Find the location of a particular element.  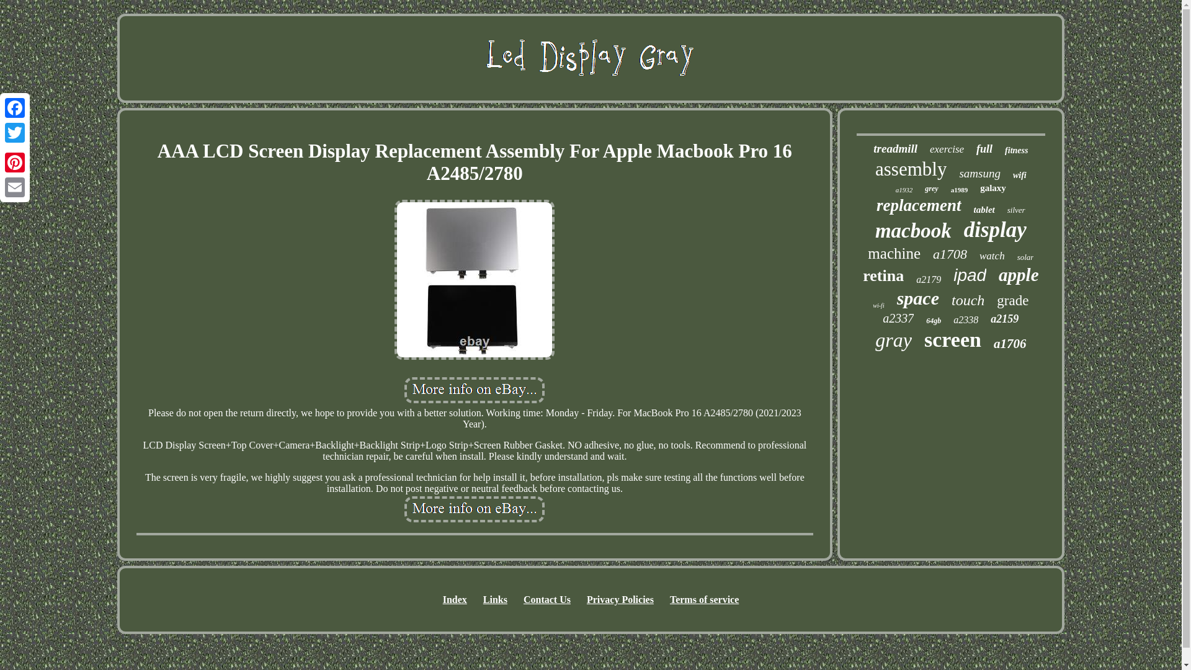

full is located at coordinates (984, 149).